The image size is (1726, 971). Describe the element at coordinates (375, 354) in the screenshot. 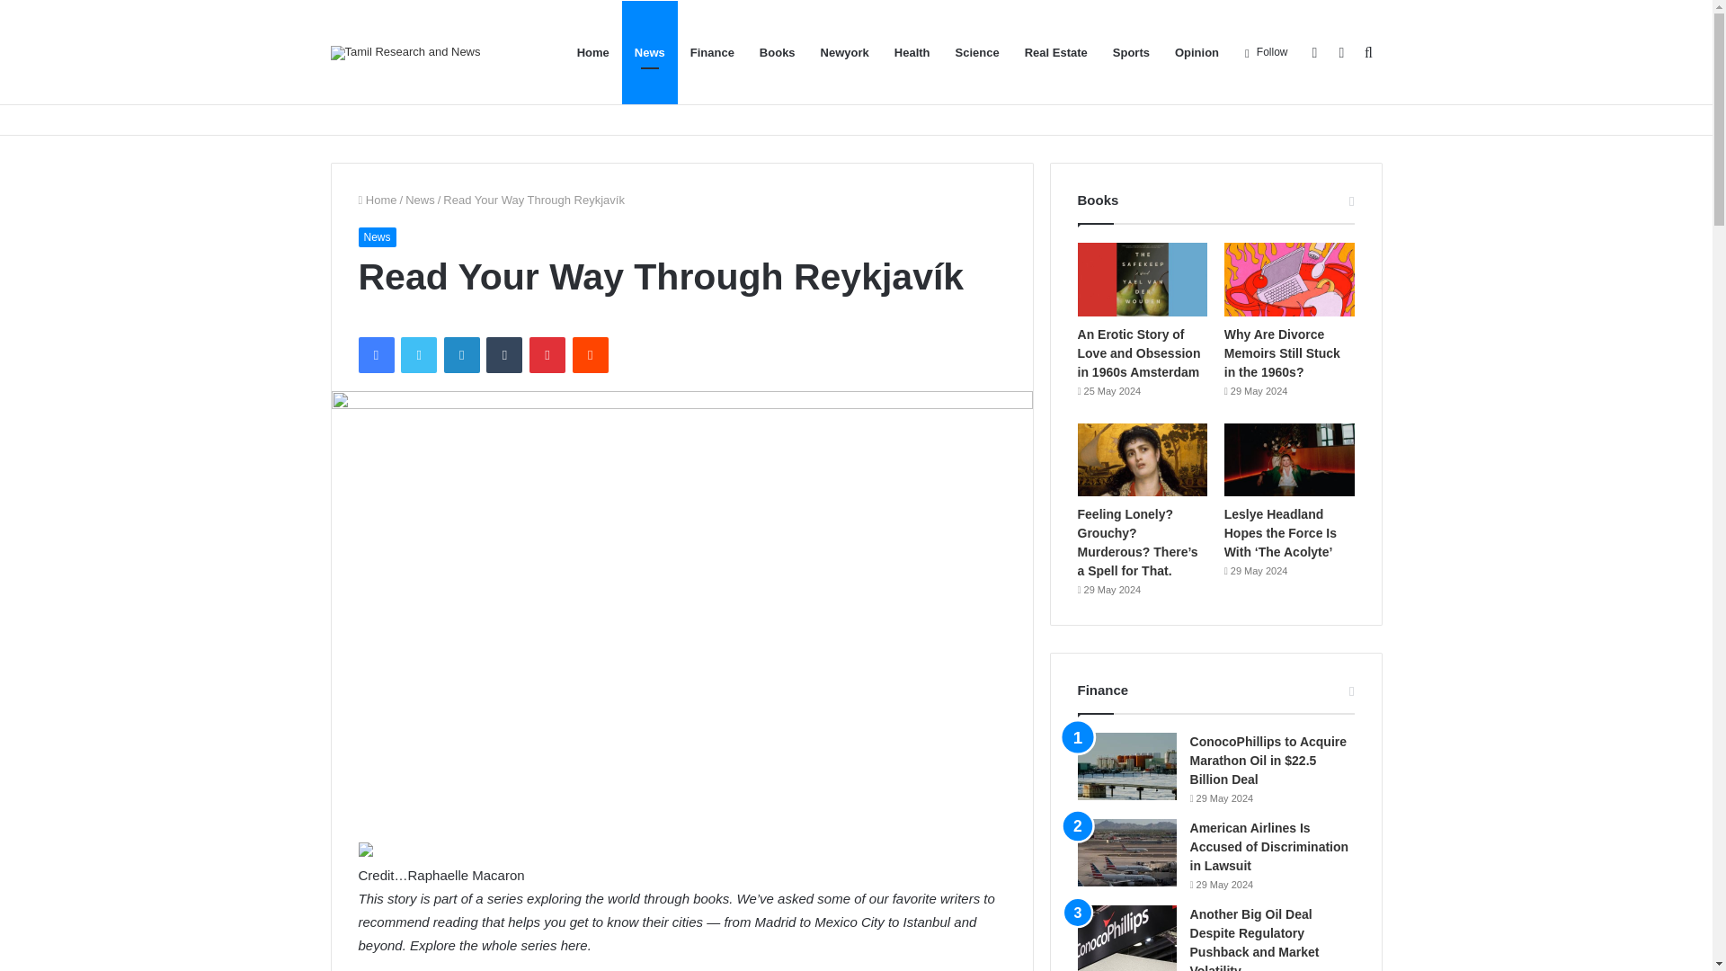

I see `Facebook` at that location.